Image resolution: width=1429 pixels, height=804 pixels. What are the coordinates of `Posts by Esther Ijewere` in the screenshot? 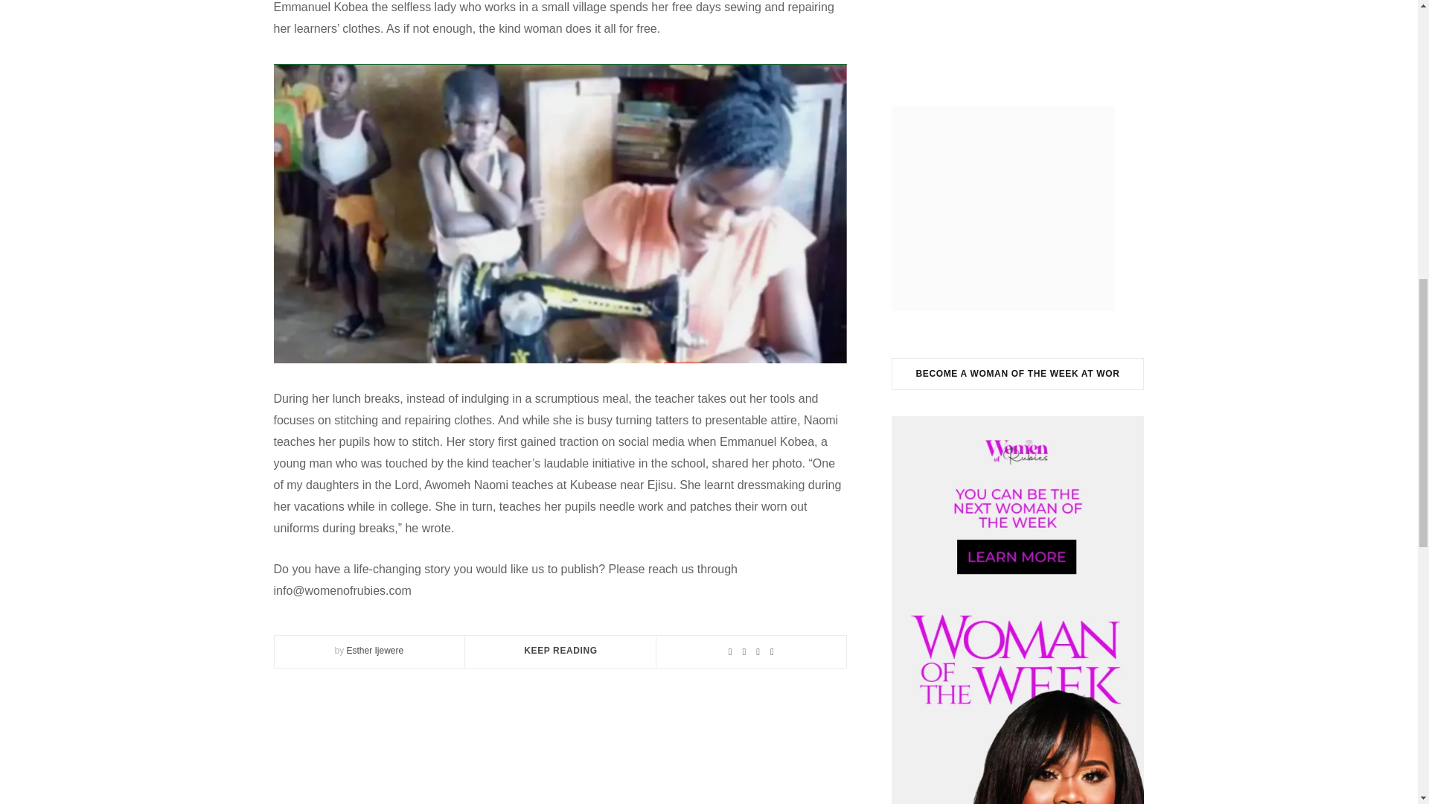 It's located at (374, 651).